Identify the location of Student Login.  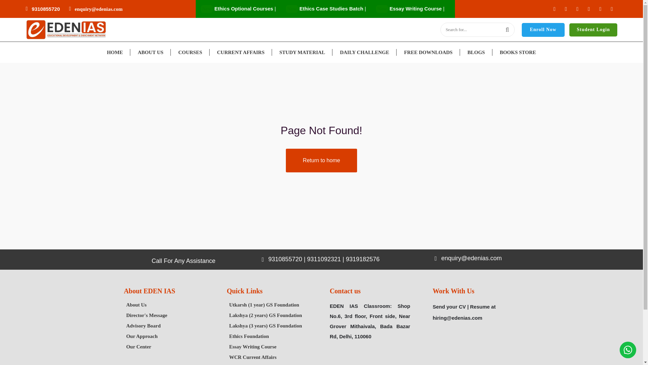
(593, 30).